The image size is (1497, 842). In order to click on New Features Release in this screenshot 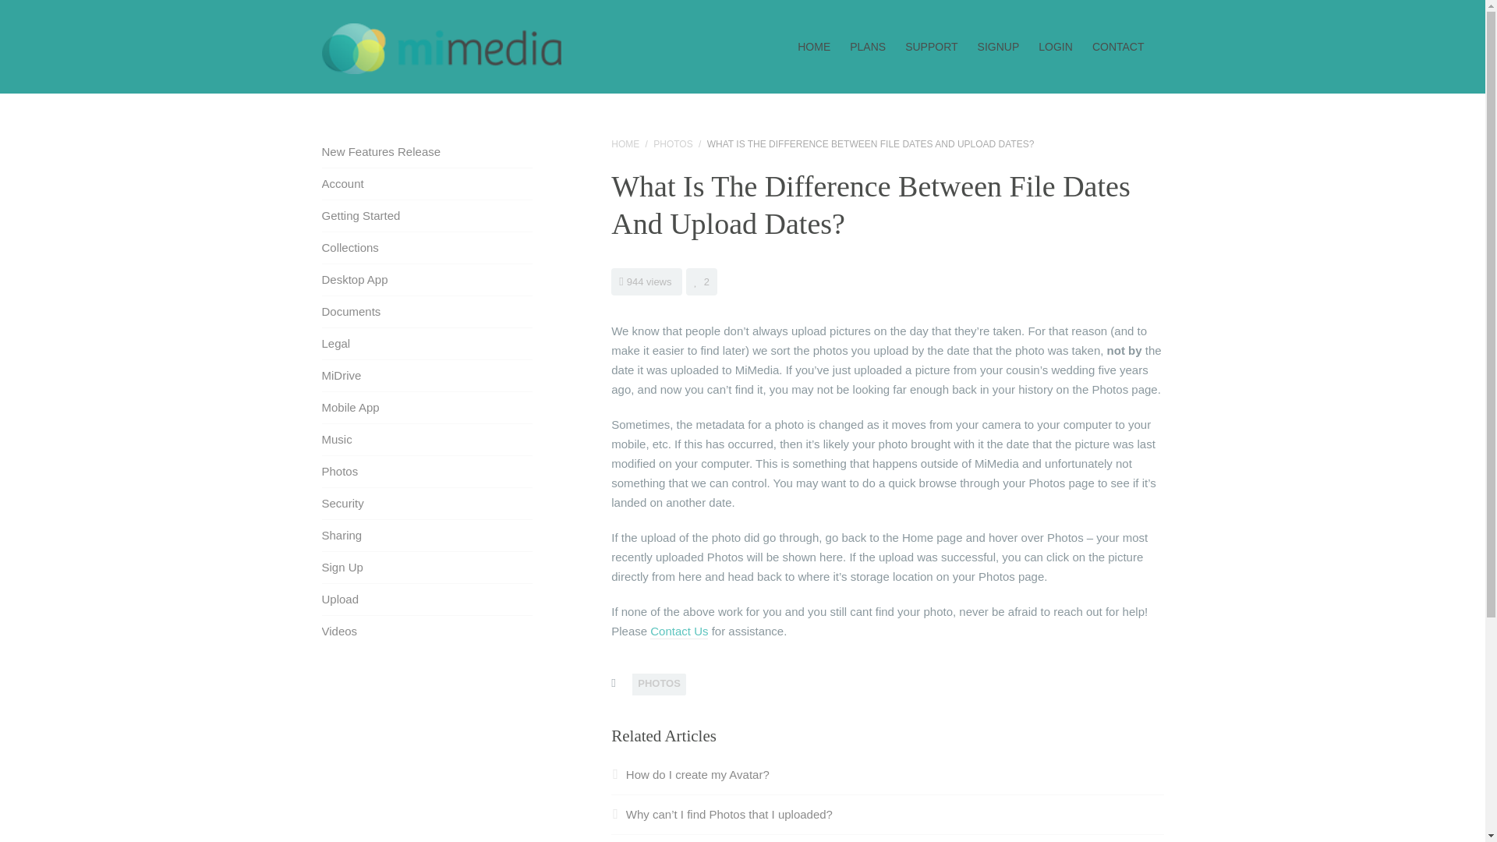, I will do `click(380, 151)`.